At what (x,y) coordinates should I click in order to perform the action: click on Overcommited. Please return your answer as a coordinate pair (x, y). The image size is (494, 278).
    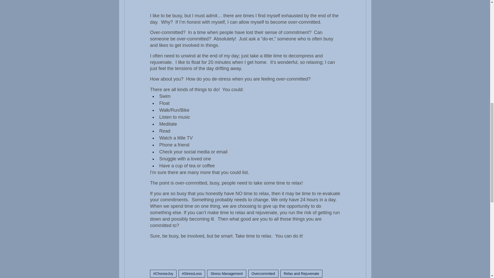
    Looking at the image, I should click on (263, 273).